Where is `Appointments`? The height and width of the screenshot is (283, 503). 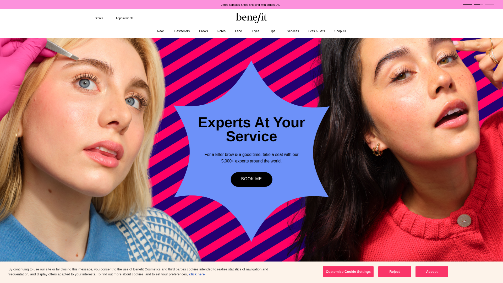
Appointments is located at coordinates (121, 18).